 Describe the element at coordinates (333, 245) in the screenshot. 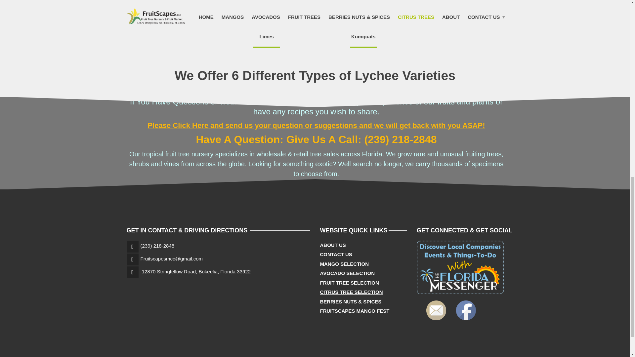

I see `ABOUT US` at that location.